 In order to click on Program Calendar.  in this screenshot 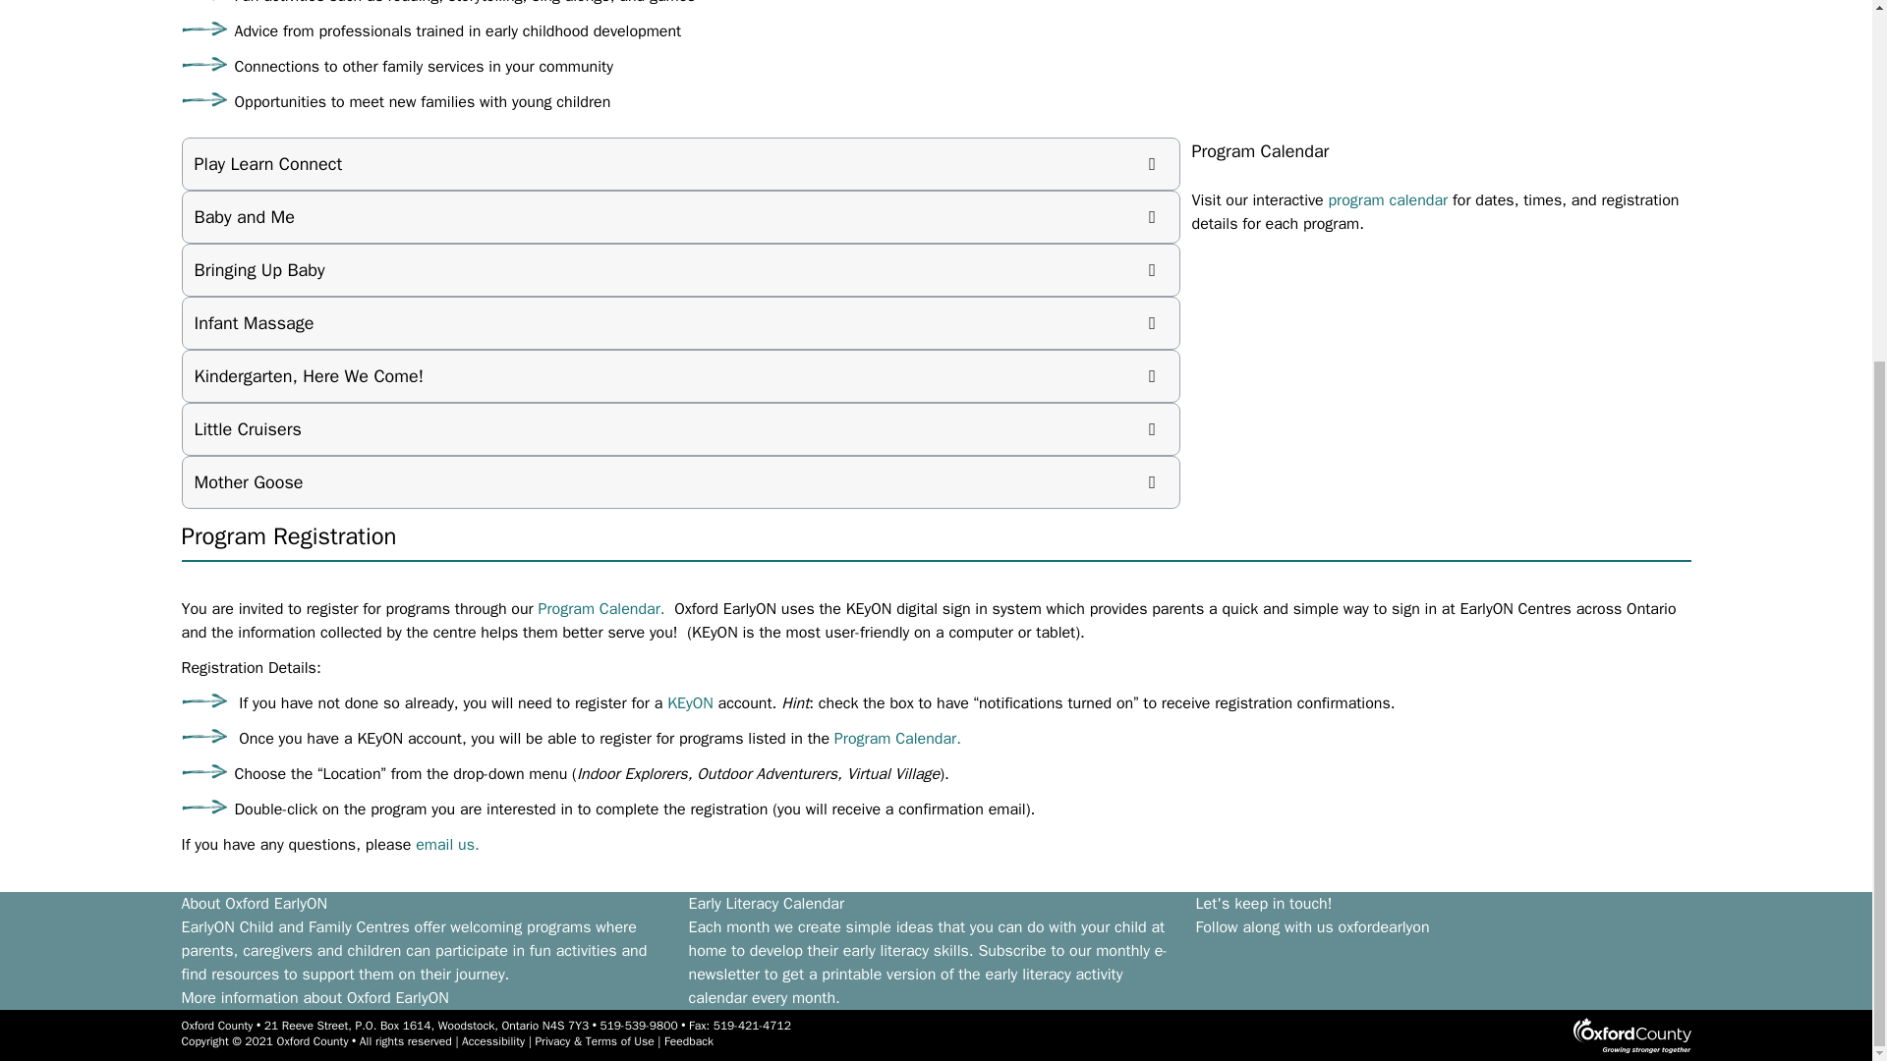, I will do `click(603, 609)`.